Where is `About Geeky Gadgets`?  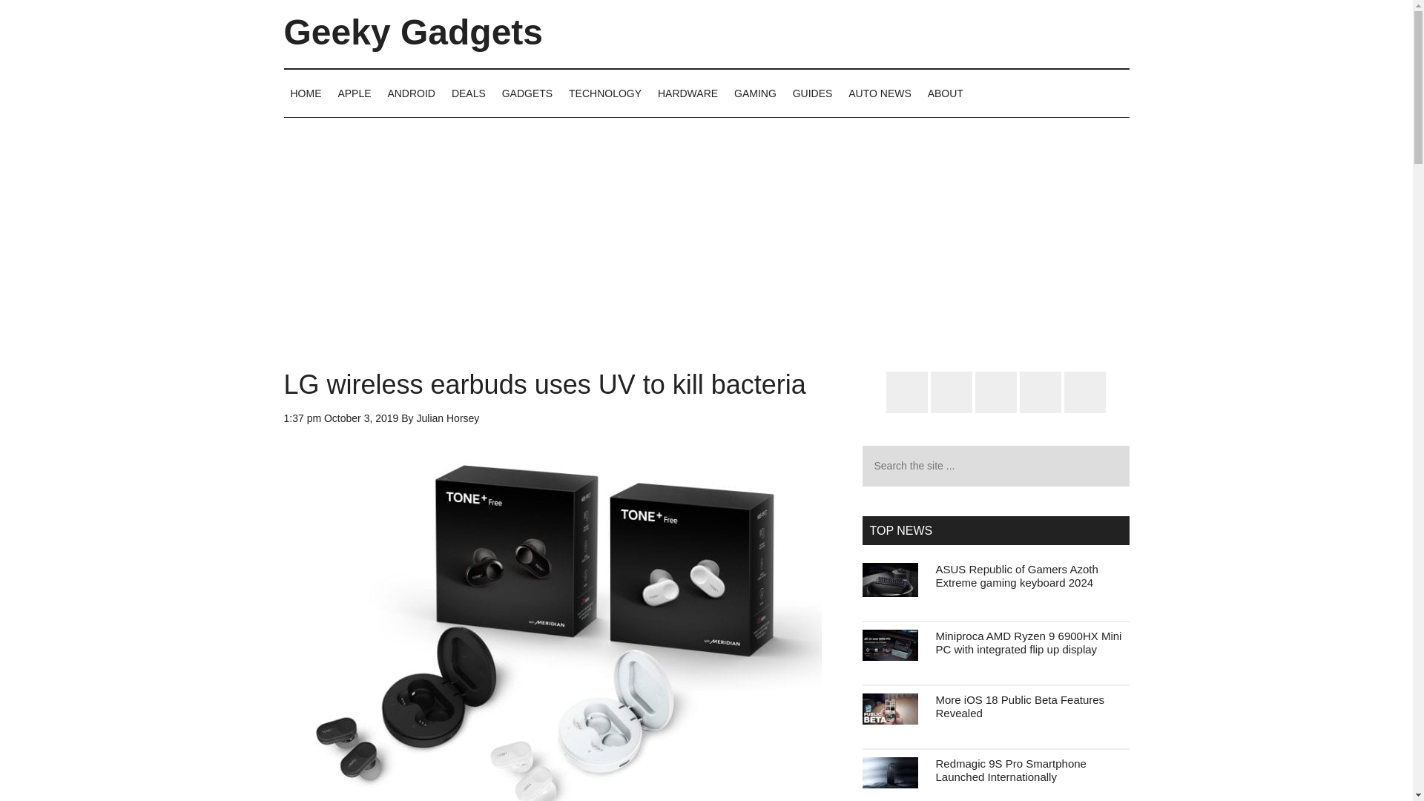 About Geeky Gadgets is located at coordinates (945, 93).